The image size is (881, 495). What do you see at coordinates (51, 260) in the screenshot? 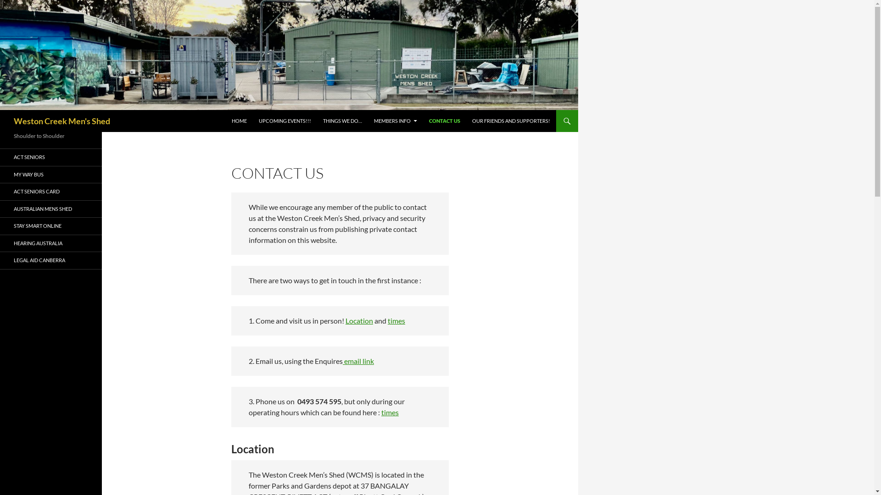
I see `LEGAL AID CANBERRA` at bounding box center [51, 260].